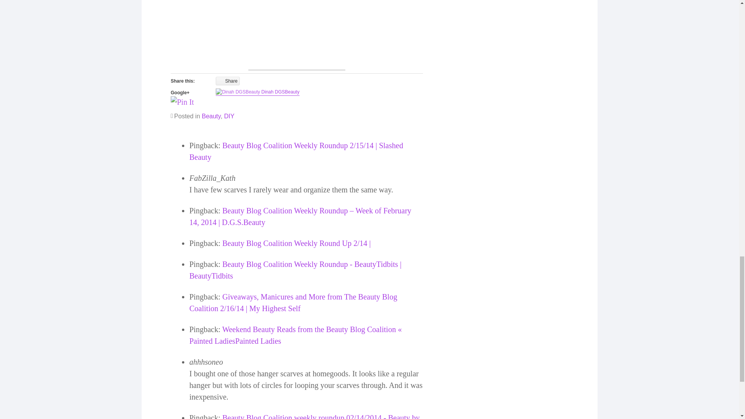 The image size is (745, 419). Describe the element at coordinates (211, 116) in the screenshot. I see `Beauty` at that location.